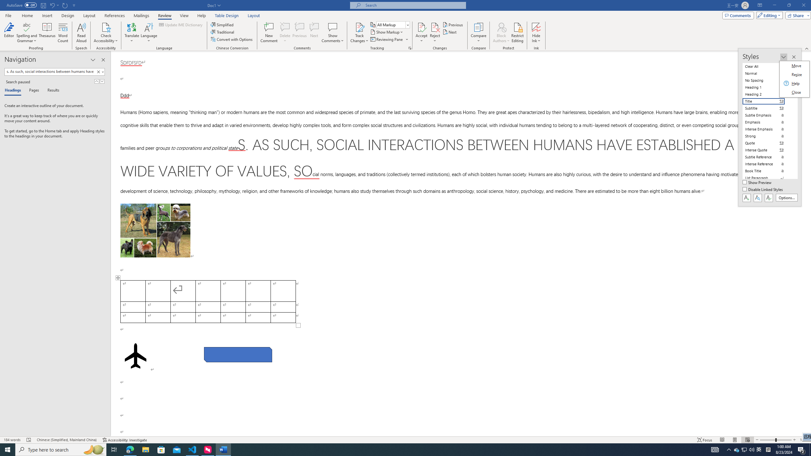 Image resolution: width=811 pixels, height=456 pixels. I want to click on Translate, so click(132, 33).